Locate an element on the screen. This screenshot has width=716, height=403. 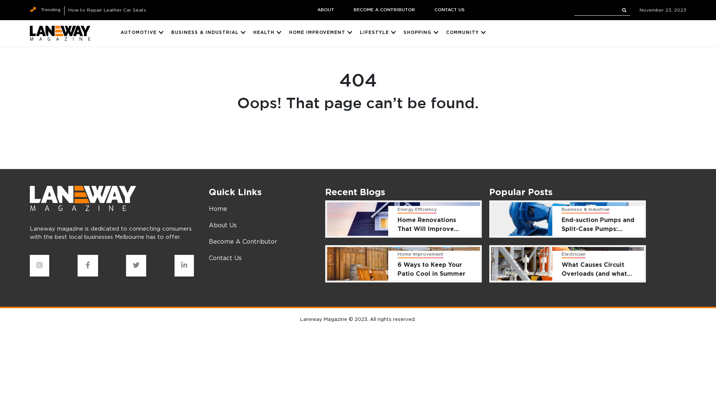
COMMUNITY is located at coordinates (462, 34).